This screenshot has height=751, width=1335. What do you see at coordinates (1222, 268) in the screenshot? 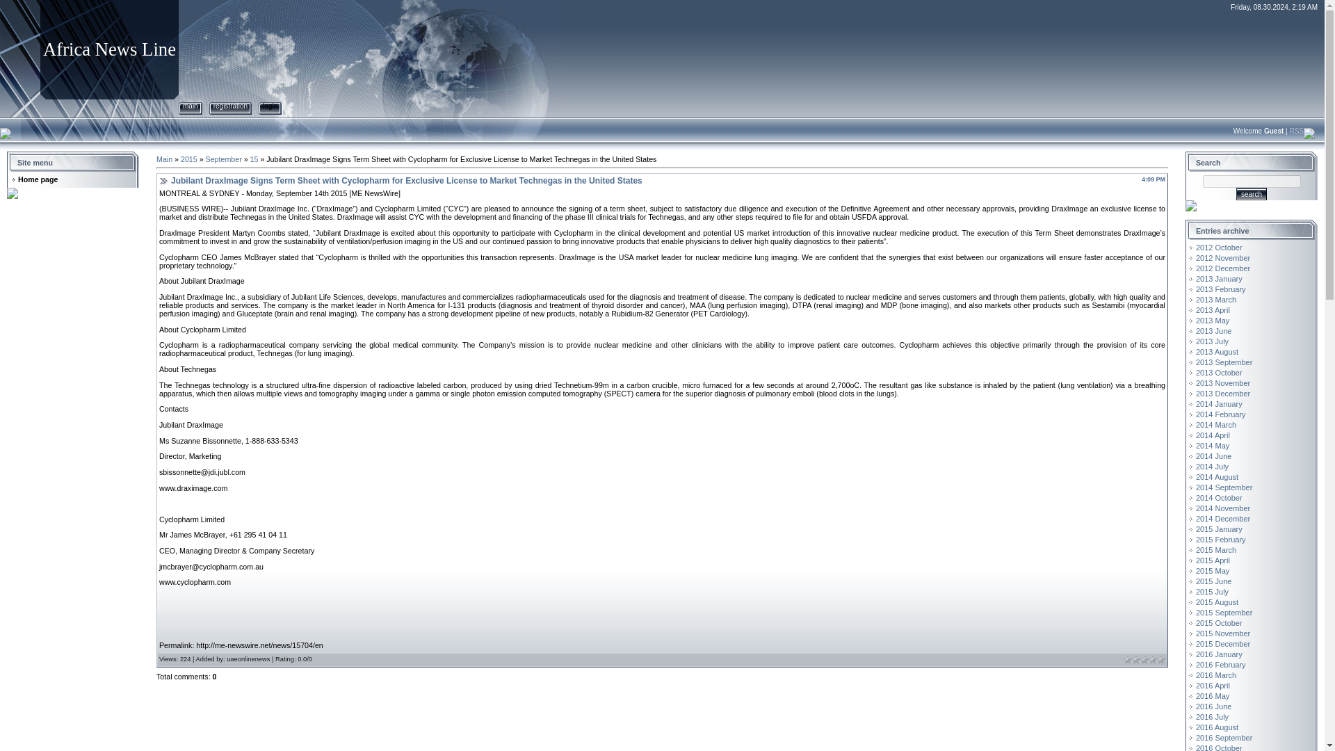
I see `2012 December` at bounding box center [1222, 268].